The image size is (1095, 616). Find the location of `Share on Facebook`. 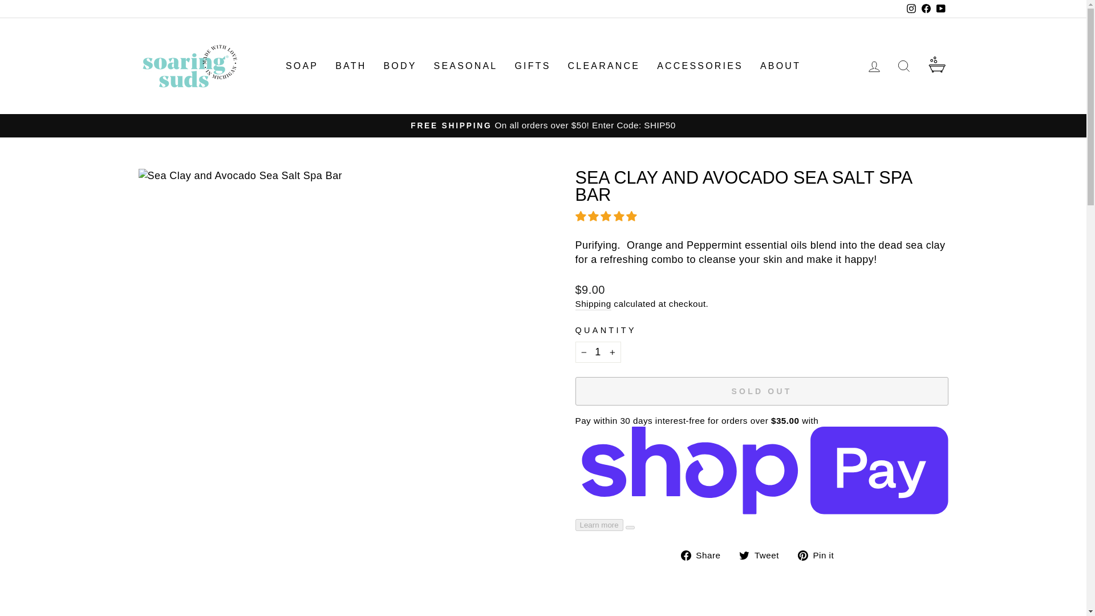

Share on Facebook is located at coordinates (705, 556).